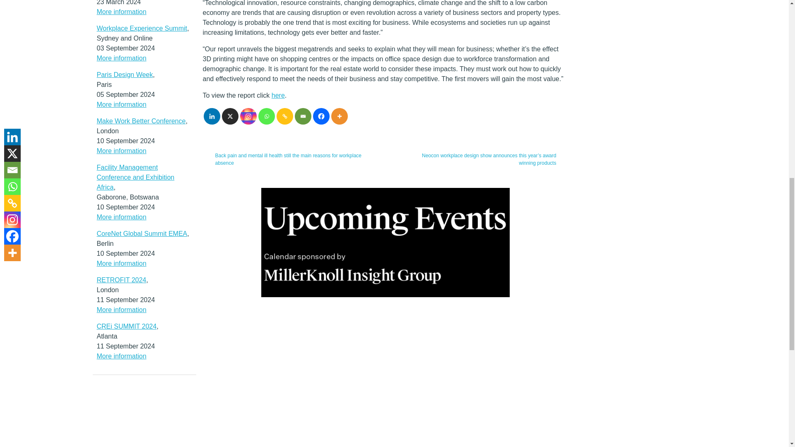 The width and height of the screenshot is (795, 447). What do you see at coordinates (230, 116) in the screenshot?
I see `X` at bounding box center [230, 116].